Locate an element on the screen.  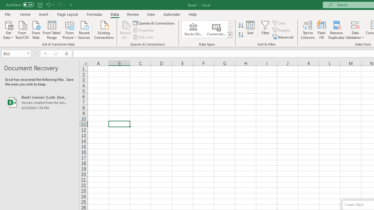
From Text/CSV is located at coordinates (22, 29).